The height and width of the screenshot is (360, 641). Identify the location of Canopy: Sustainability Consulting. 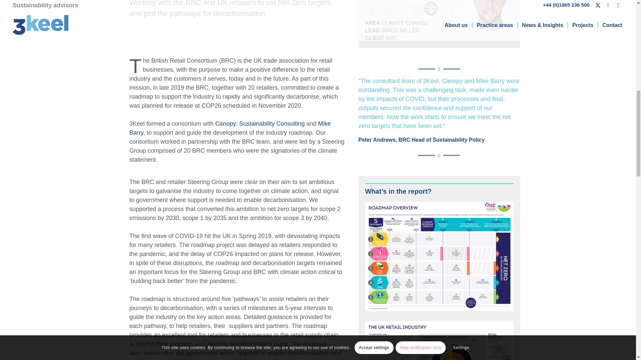
(260, 123).